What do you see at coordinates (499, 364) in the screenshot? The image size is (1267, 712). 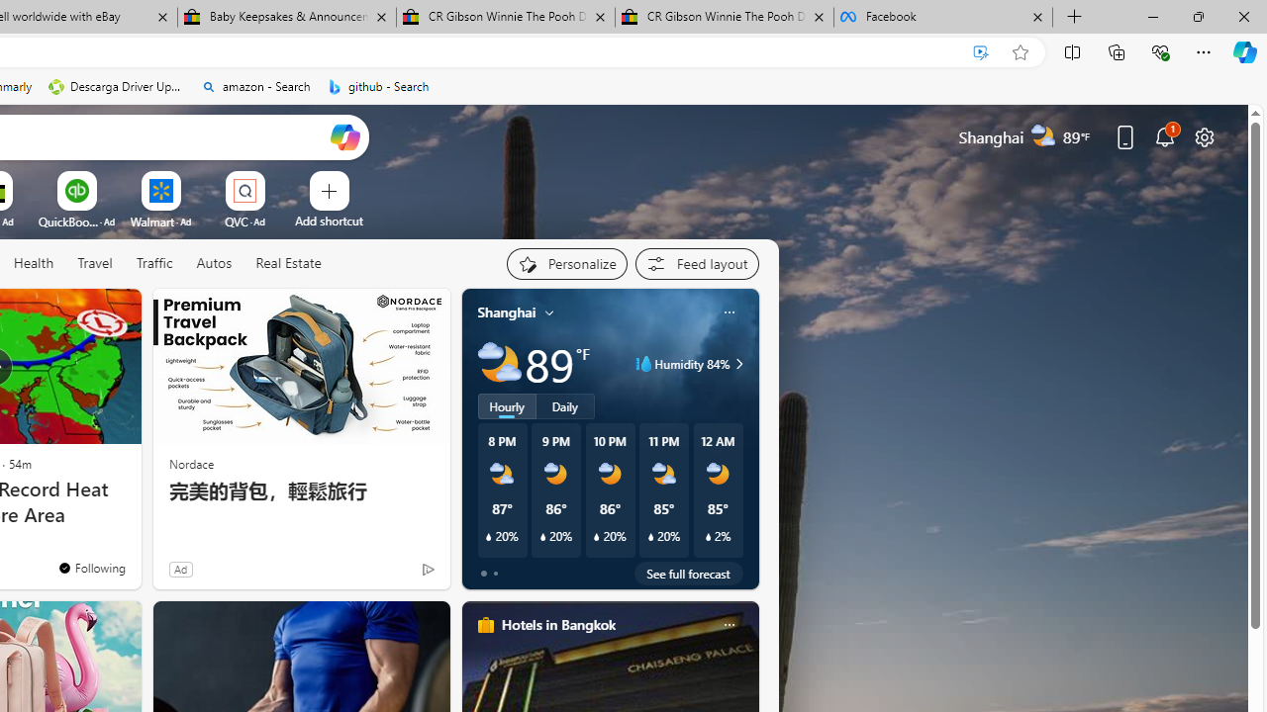 I see `Partly cloudy` at bounding box center [499, 364].